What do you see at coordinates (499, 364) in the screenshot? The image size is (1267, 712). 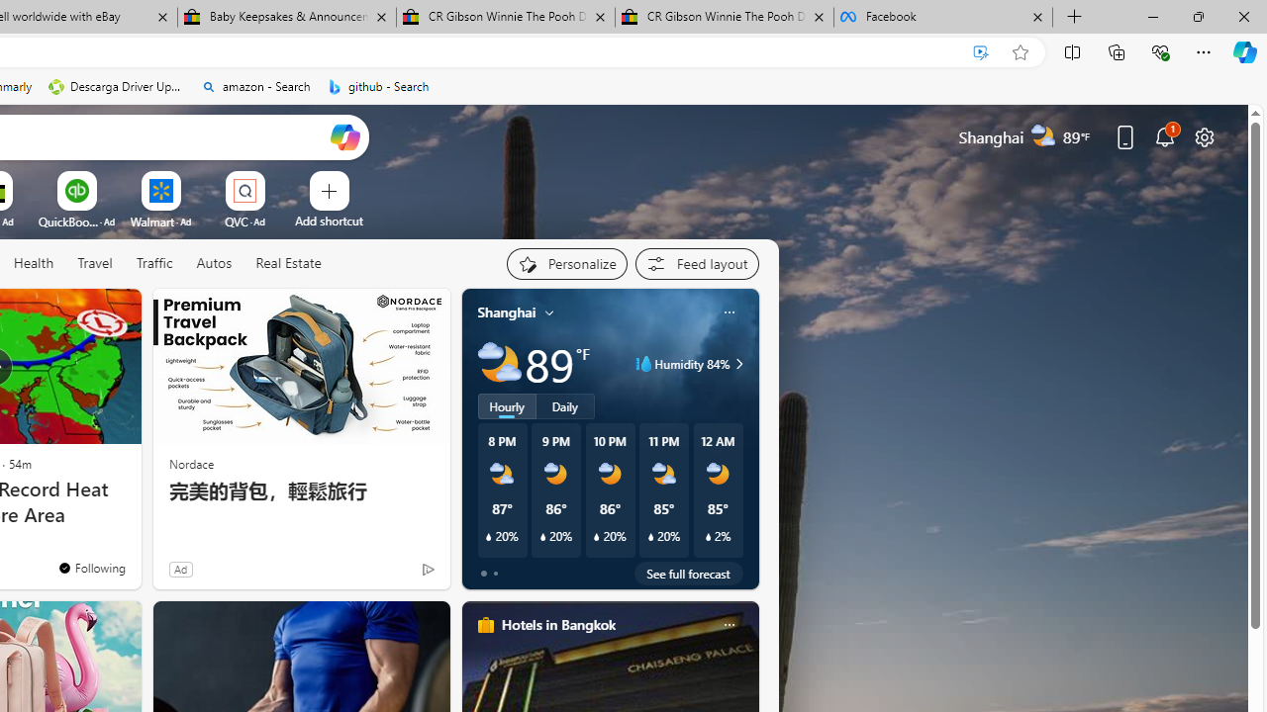 I see `Partly cloudy` at bounding box center [499, 364].